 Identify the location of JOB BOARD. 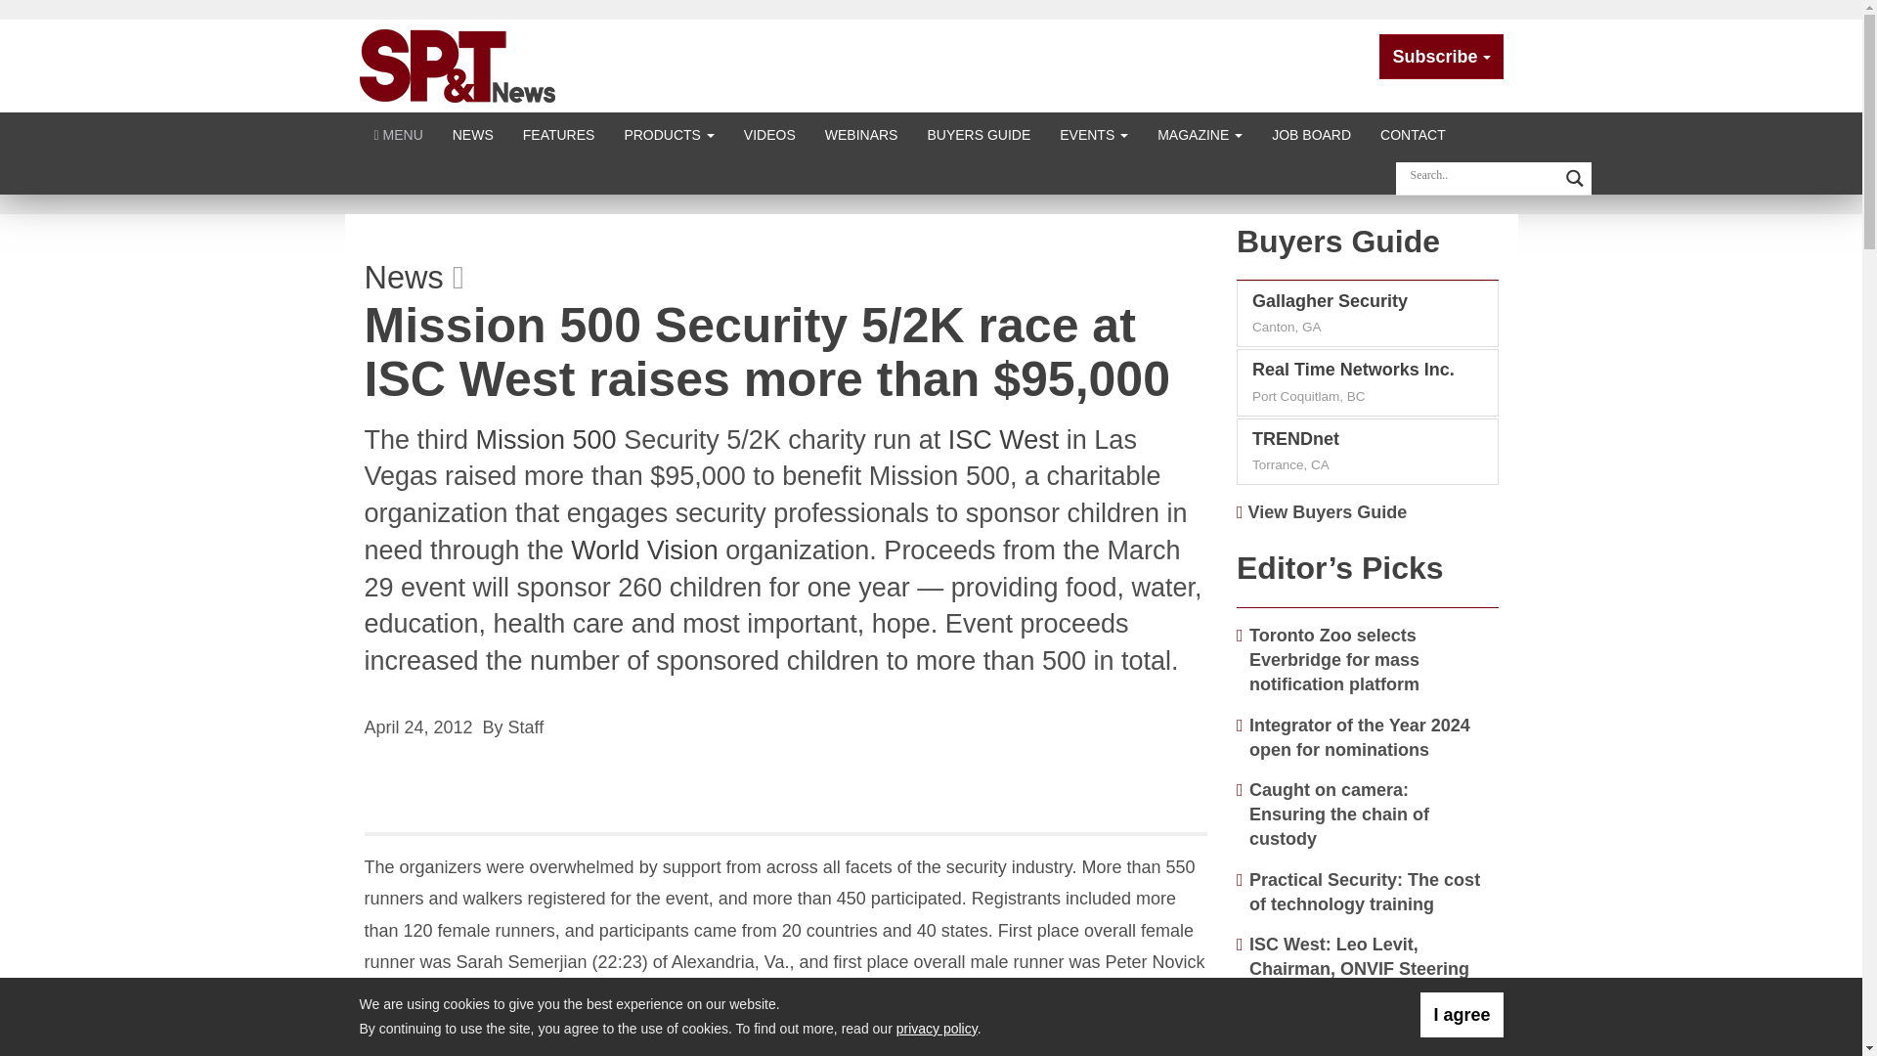
(1312, 133).